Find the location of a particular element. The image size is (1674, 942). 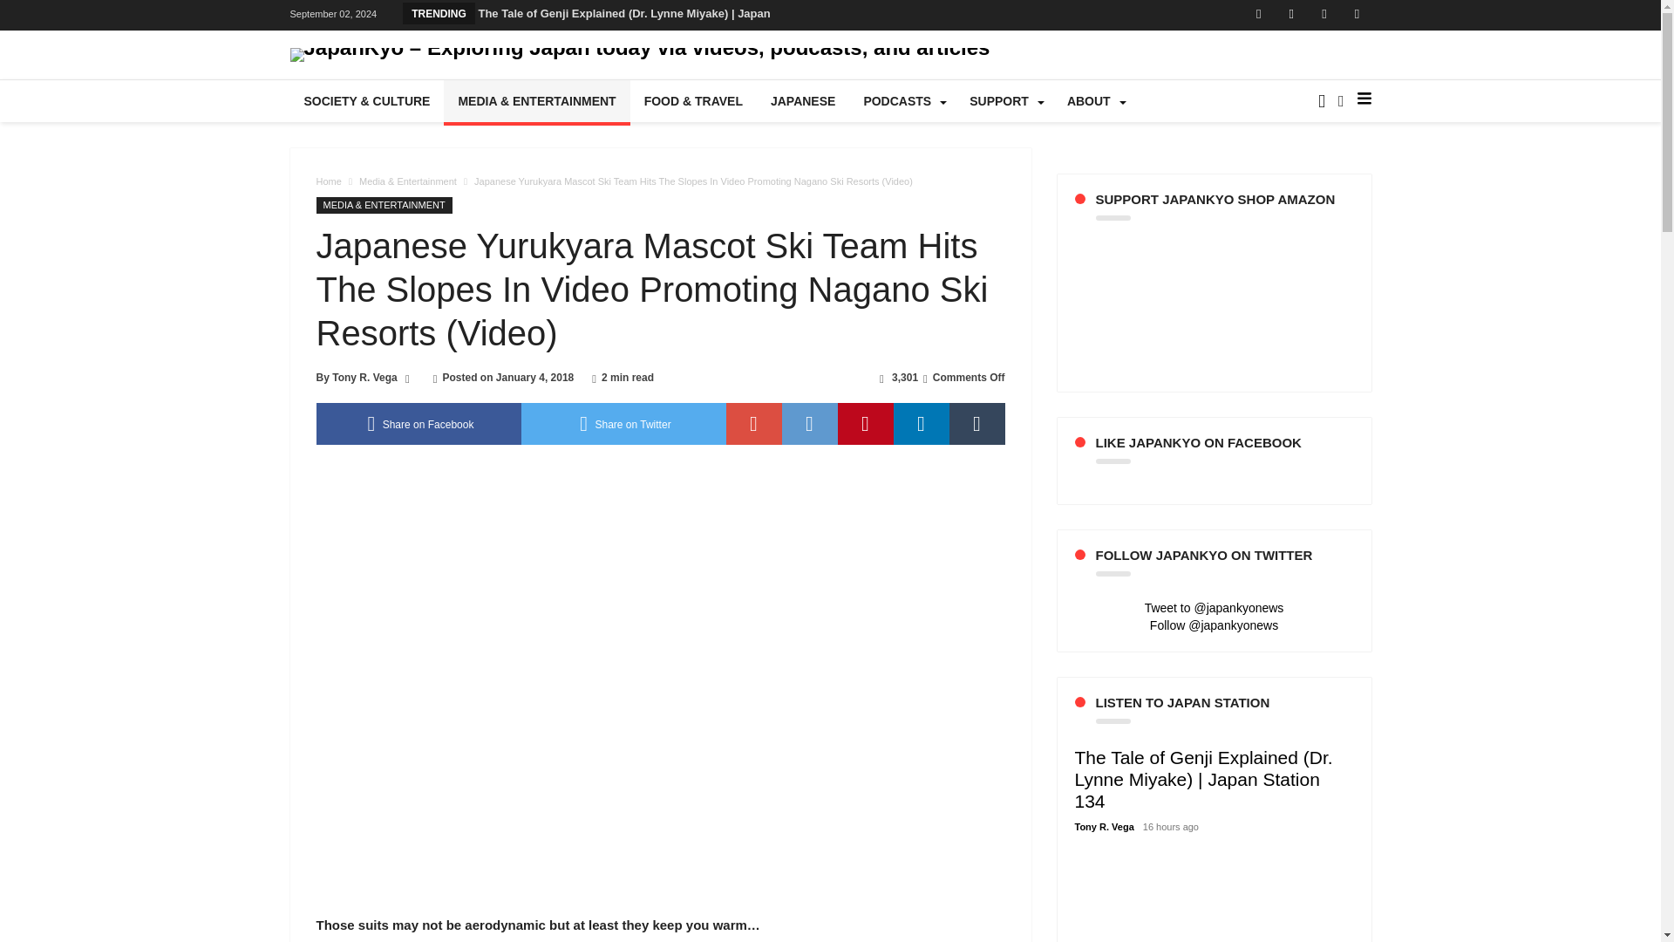

JAPANESE is located at coordinates (802, 101).